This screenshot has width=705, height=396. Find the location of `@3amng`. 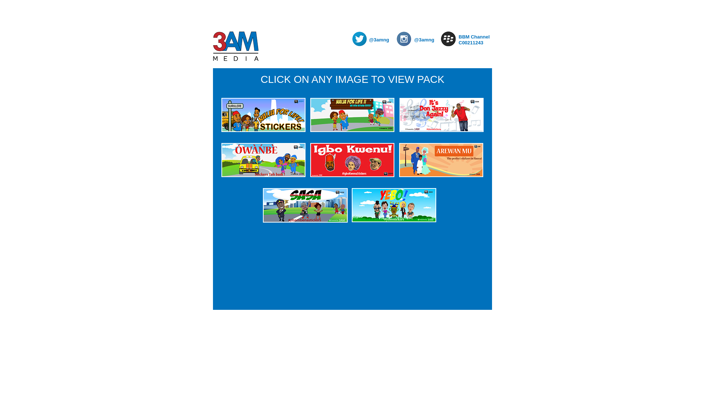

@3amng is located at coordinates (426, 40).